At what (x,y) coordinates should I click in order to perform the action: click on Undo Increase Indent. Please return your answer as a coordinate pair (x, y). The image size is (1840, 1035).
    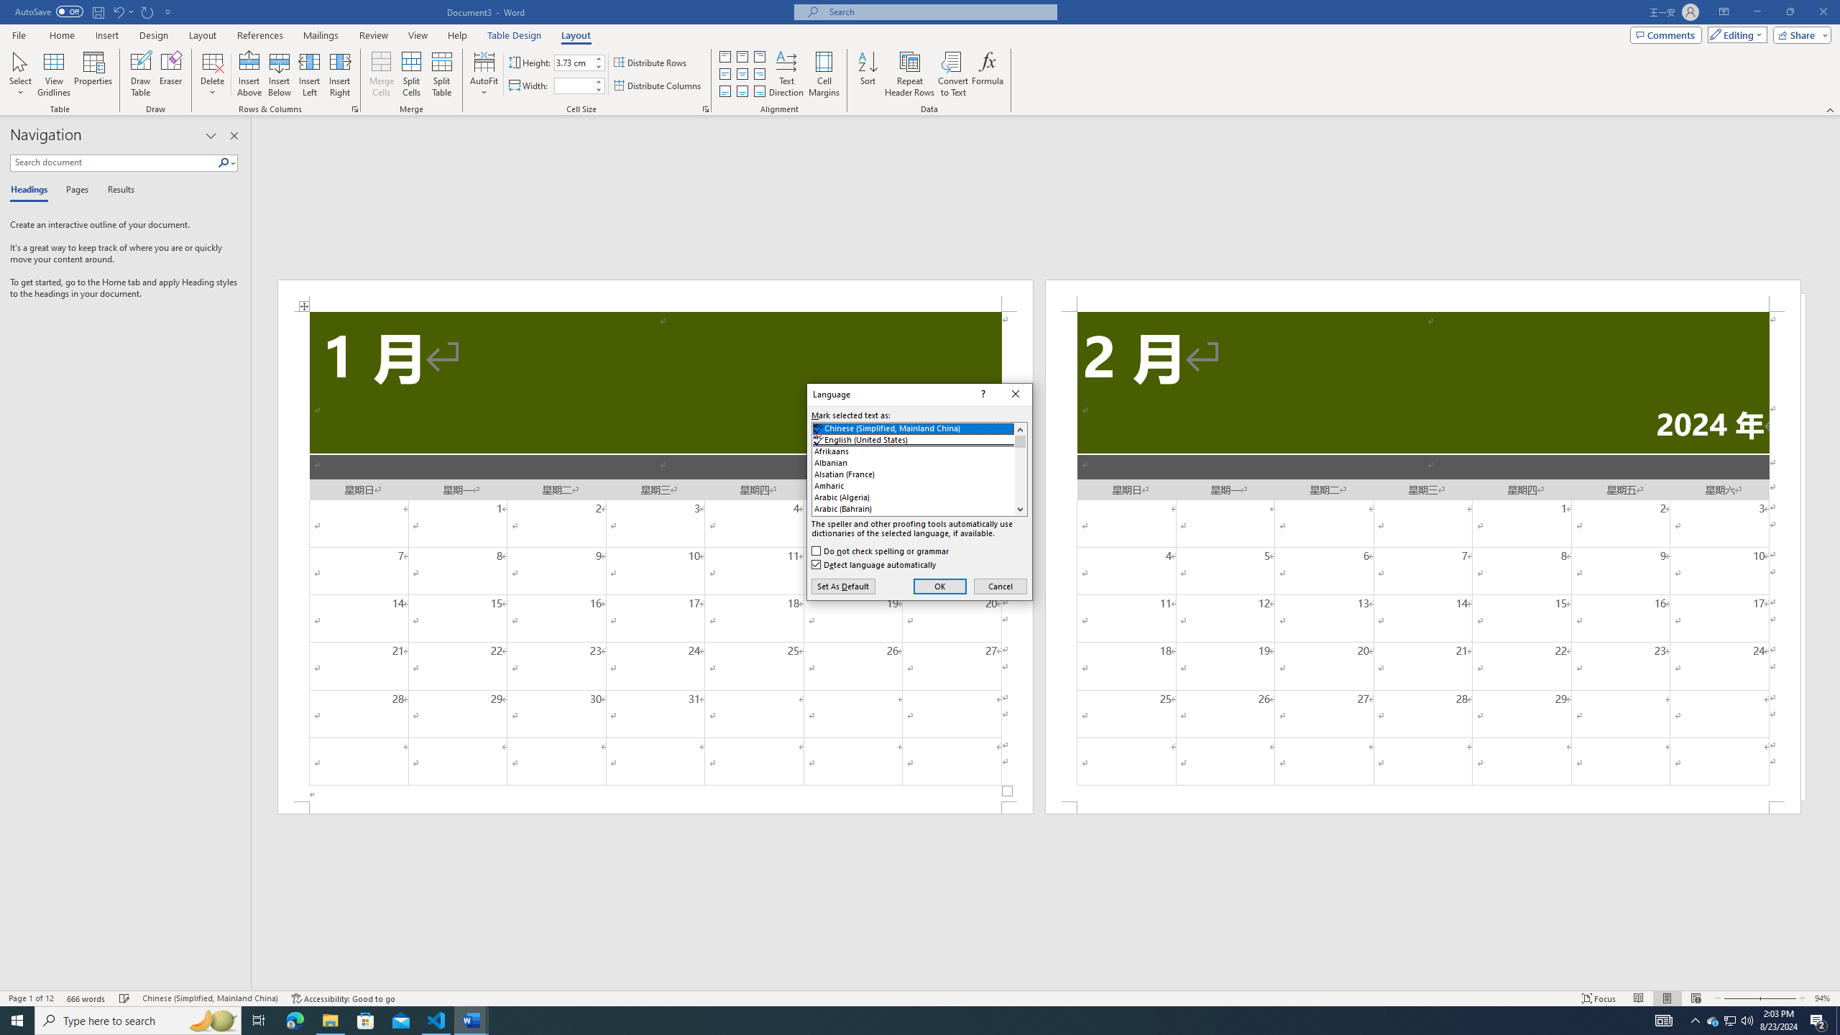
    Looking at the image, I should click on (118, 11).